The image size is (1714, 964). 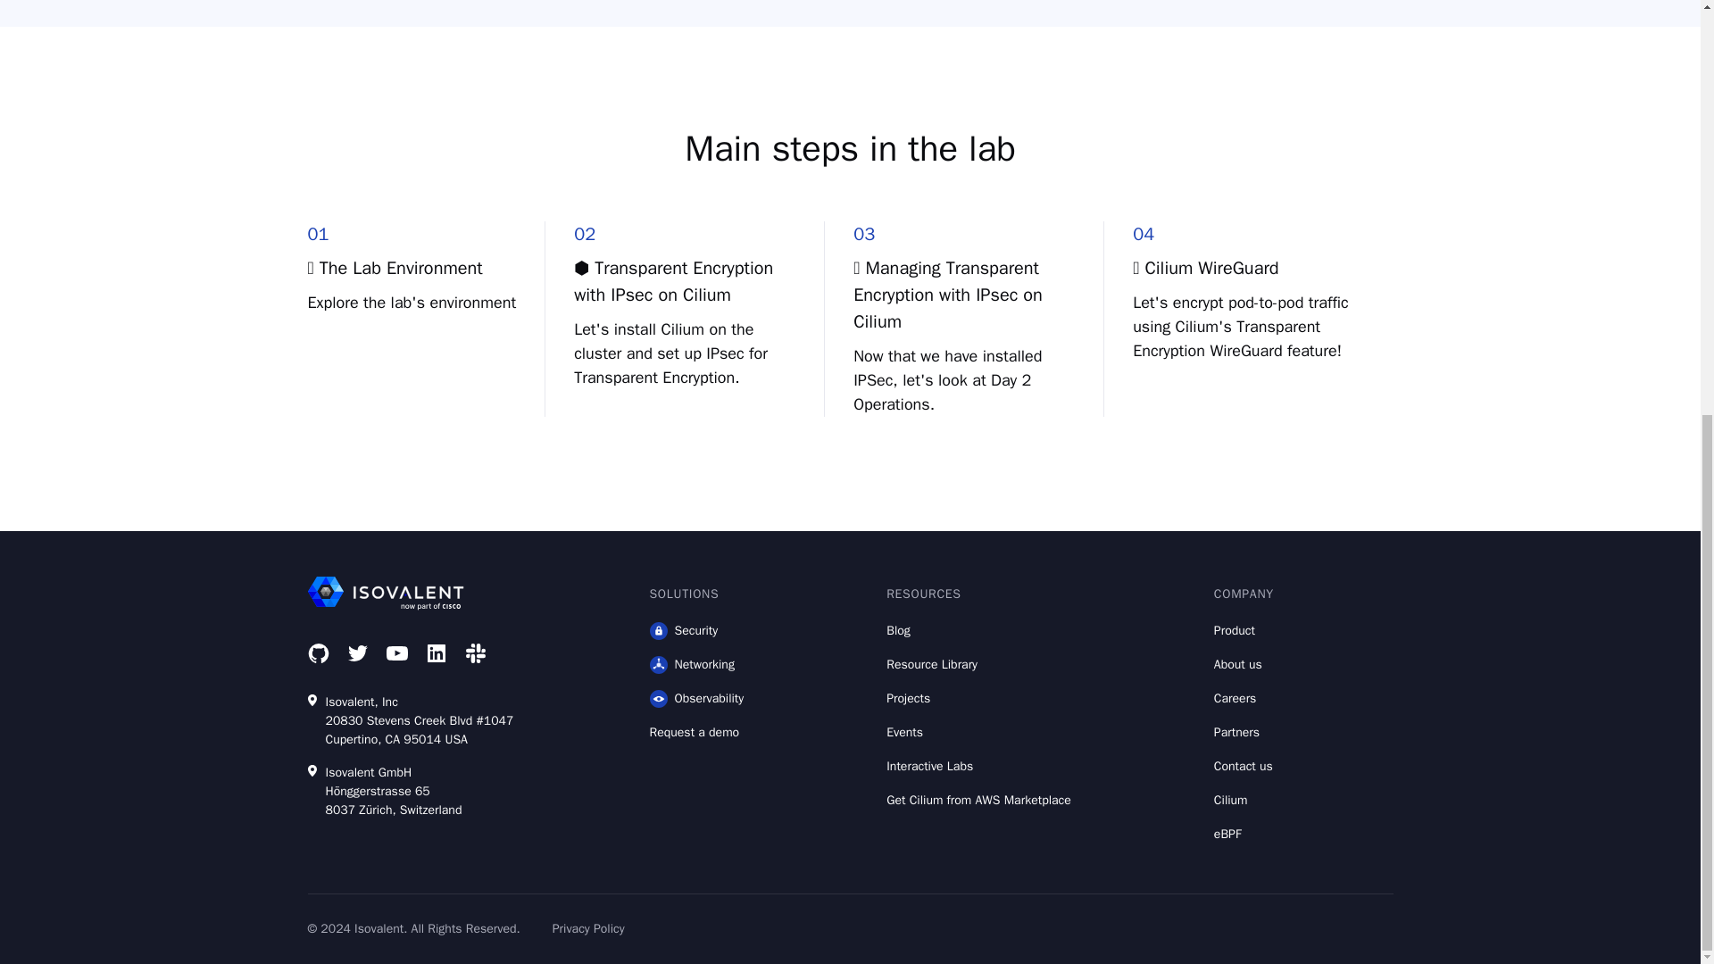 I want to click on Interactive Labs, so click(x=978, y=766).